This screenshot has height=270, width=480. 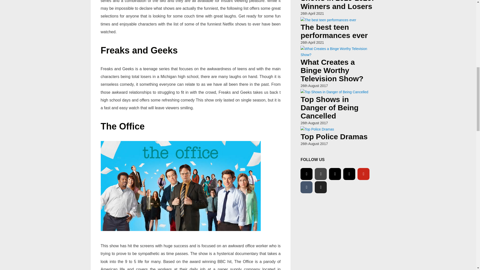 I want to click on Most Watched TV Shows in 2019-2020: Winners and Losers, so click(x=337, y=5).